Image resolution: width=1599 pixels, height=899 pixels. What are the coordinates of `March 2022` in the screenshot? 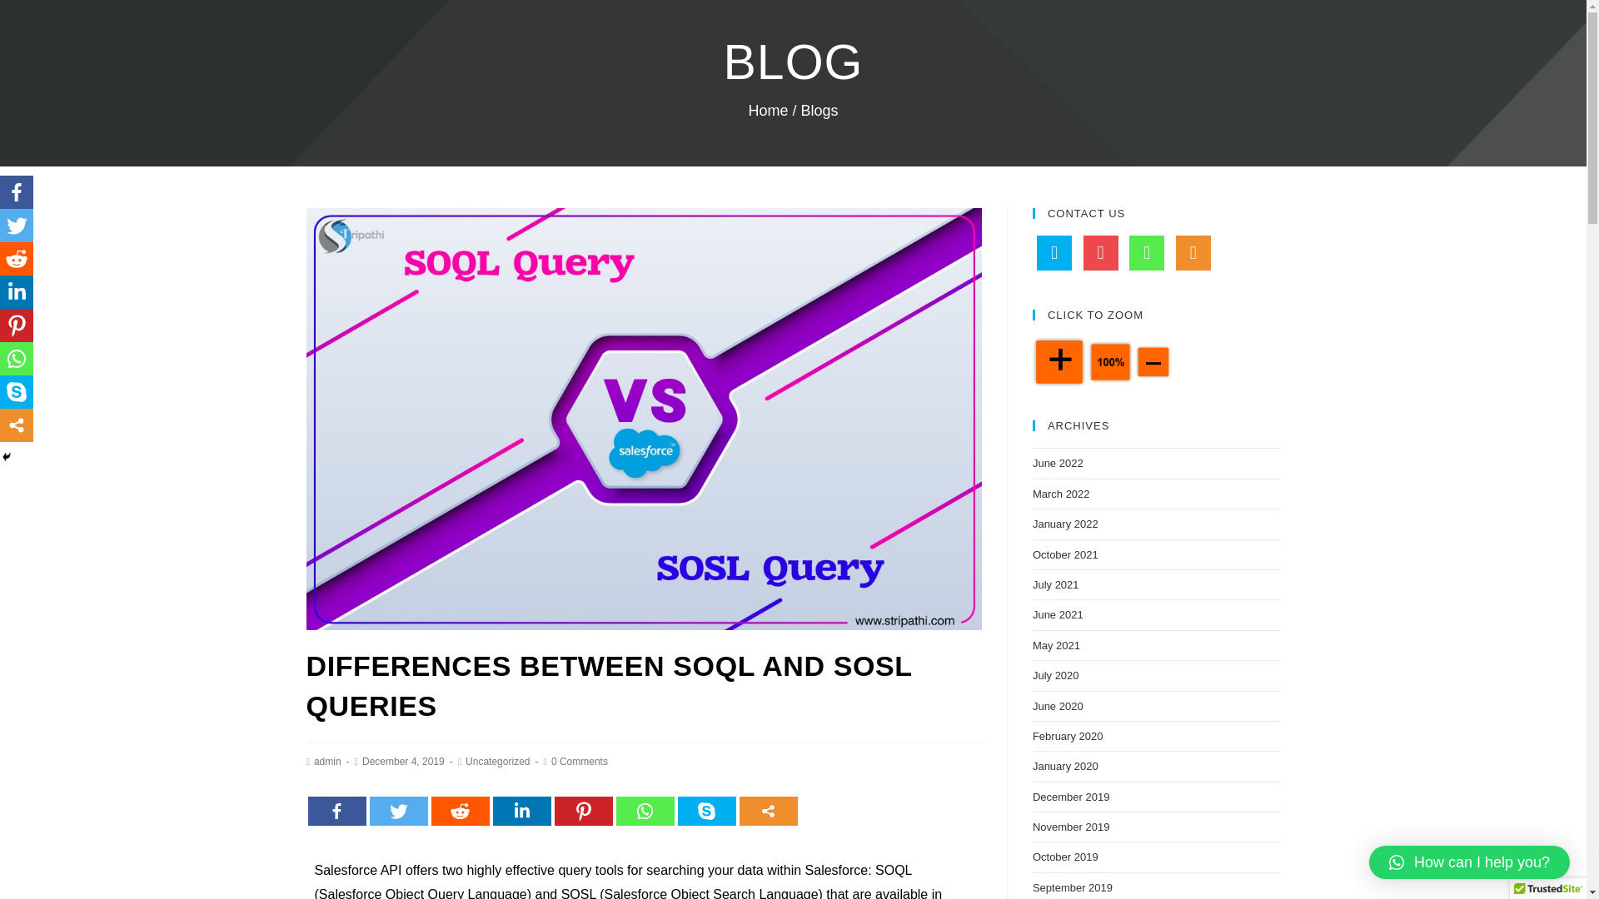 It's located at (1061, 494).